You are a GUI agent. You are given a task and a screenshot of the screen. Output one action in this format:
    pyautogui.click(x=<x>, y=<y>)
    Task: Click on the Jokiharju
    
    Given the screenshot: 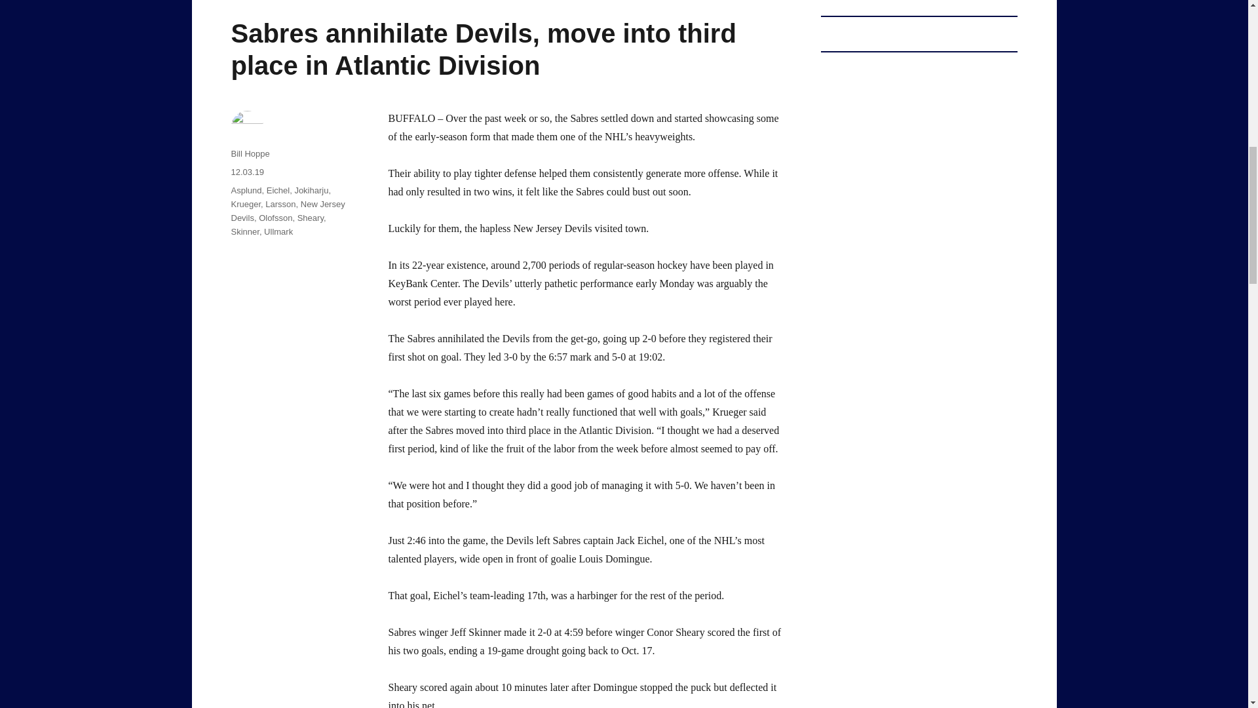 What is the action you would take?
    pyautogui.click(x=311, y=190)
    